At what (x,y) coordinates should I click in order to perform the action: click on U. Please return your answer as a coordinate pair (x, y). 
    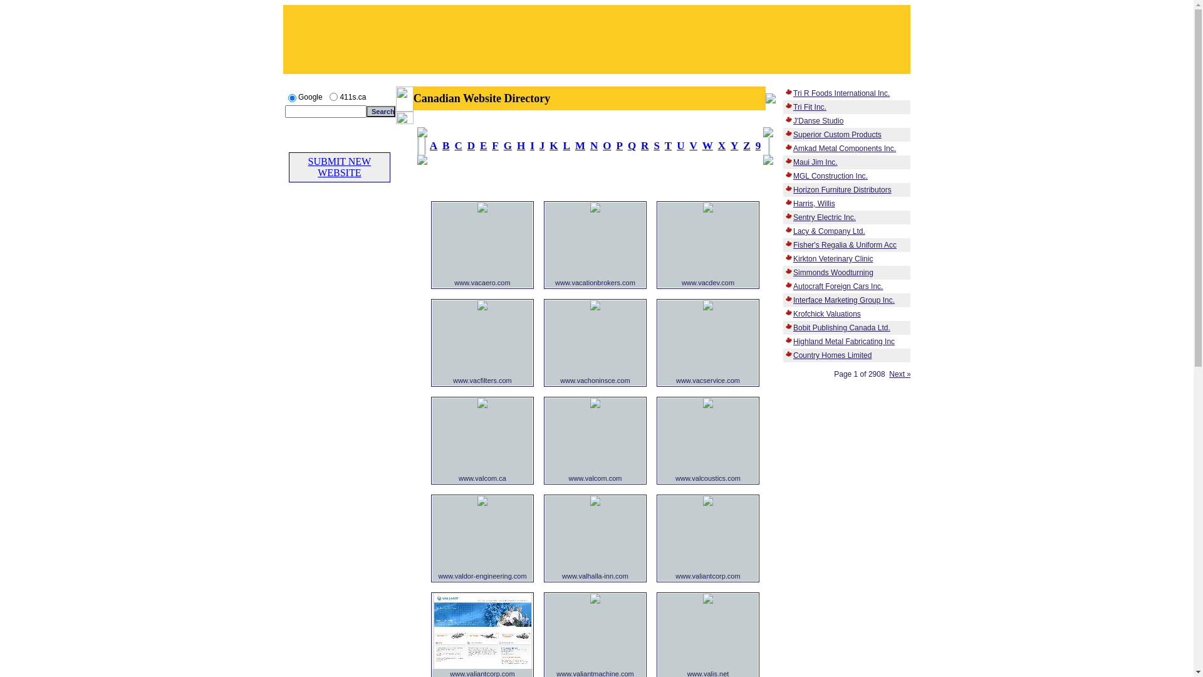
    Looking at the image, I should click on (680, 145).